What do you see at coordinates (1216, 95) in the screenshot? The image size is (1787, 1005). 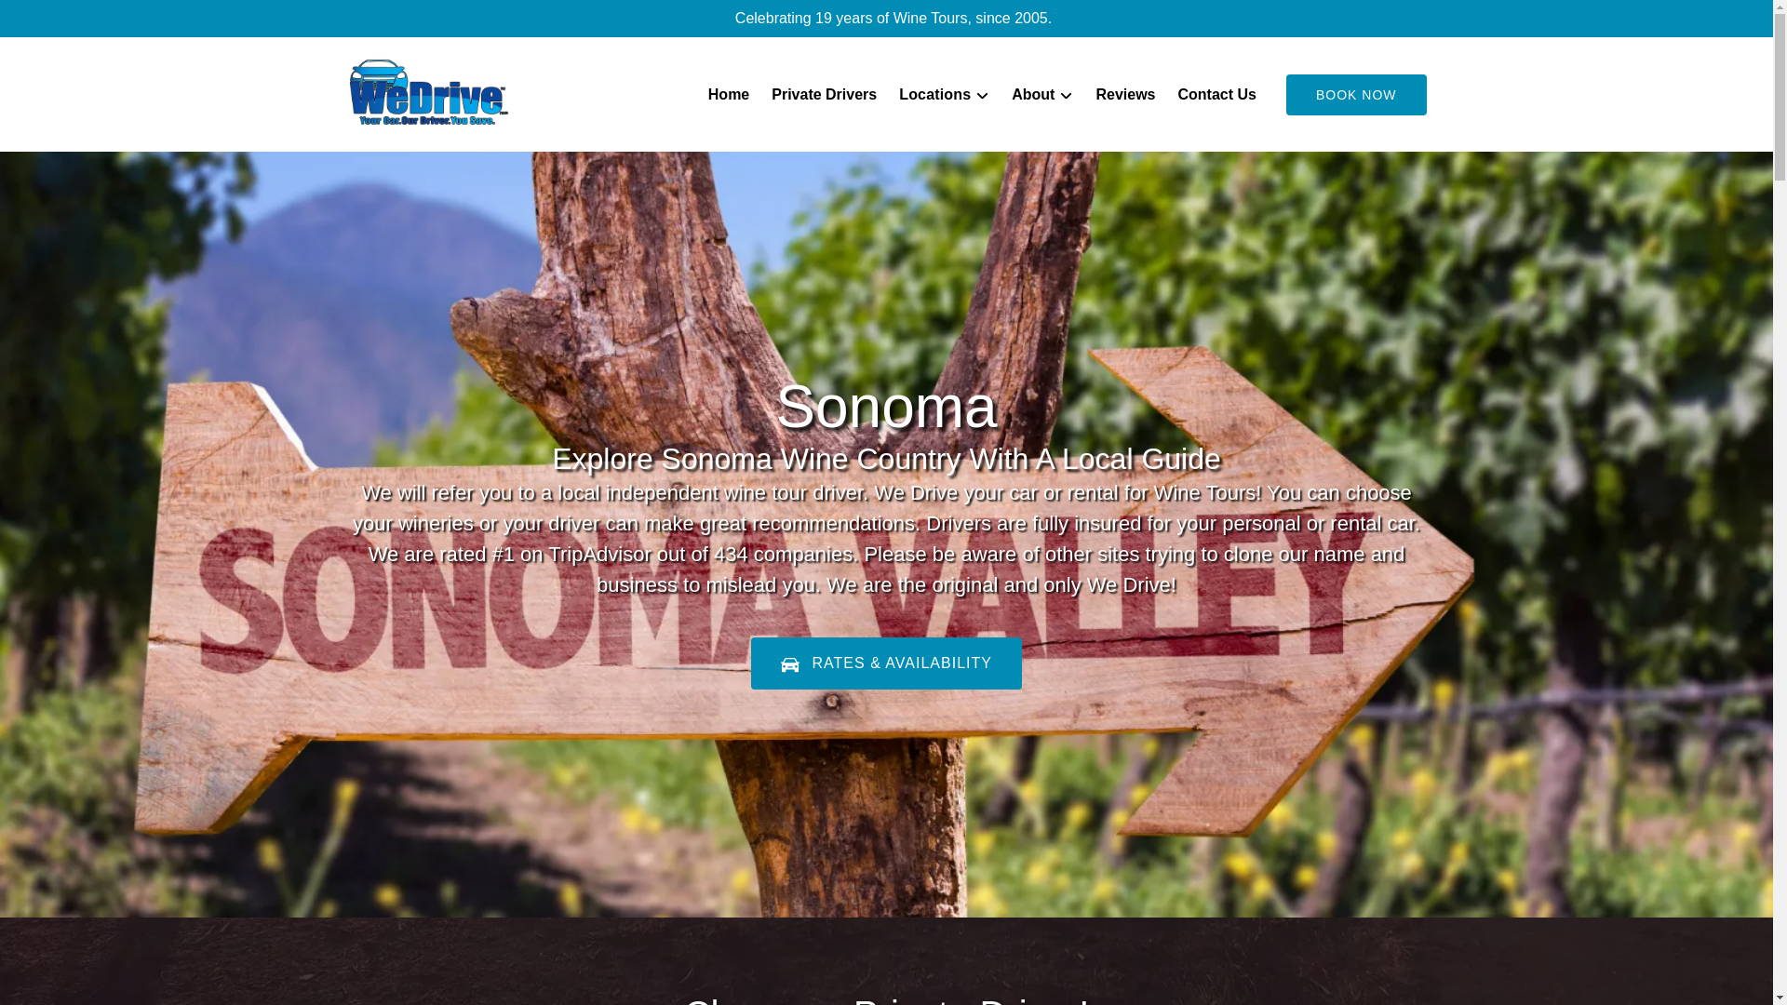 I see `Contact Us` at bounding box center [1216, 95].